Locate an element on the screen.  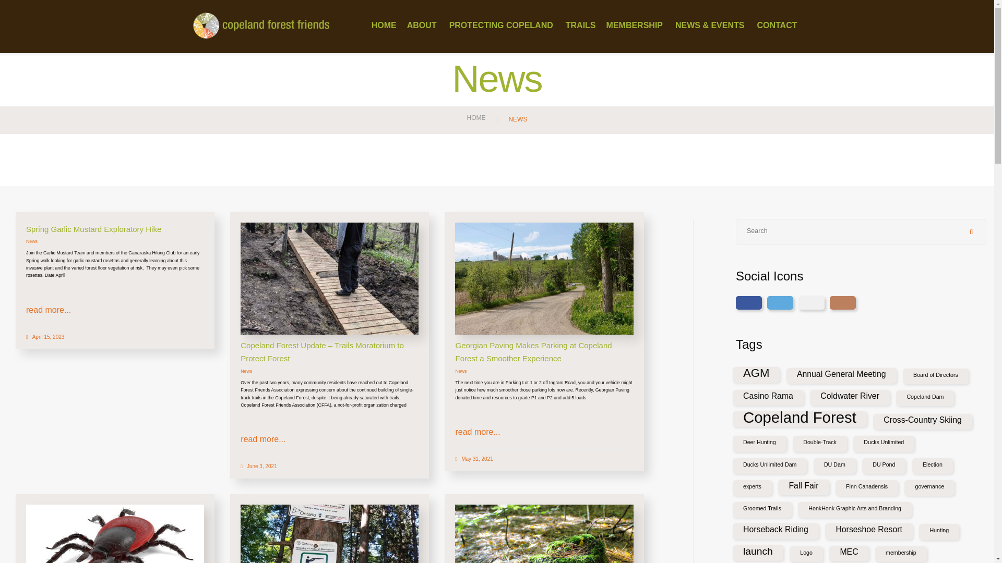
Spring Garlic Mustard Exploratory Hike is located at coordinates (93, 229).